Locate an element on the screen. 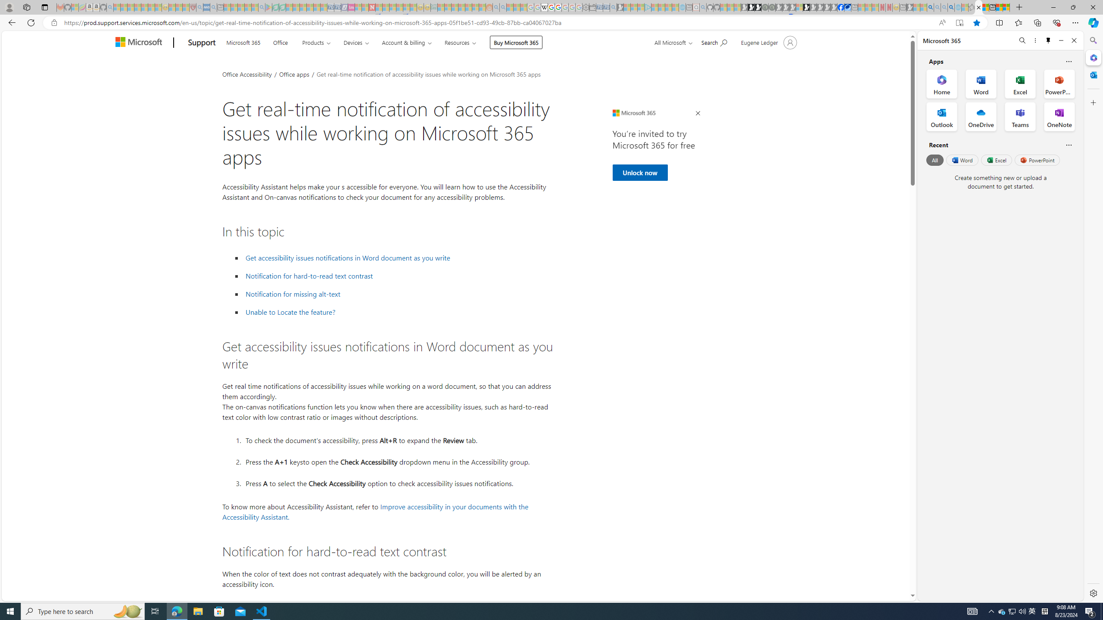 This screenshot has height=620, width=1103. github - Search - Sleeping is located at coordinates (703, 7).